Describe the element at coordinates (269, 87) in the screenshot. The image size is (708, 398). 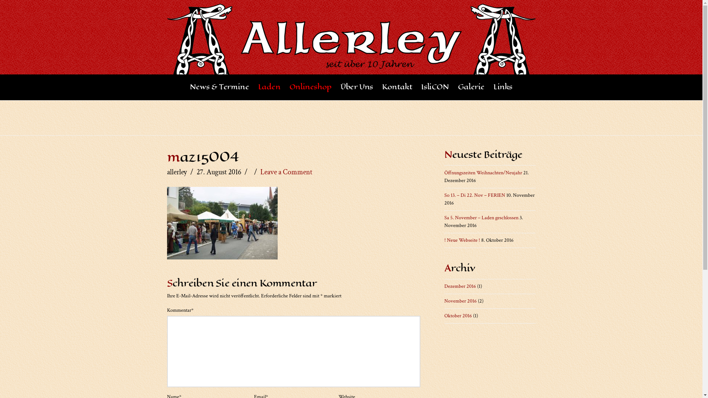
I see `Laden` at that location.